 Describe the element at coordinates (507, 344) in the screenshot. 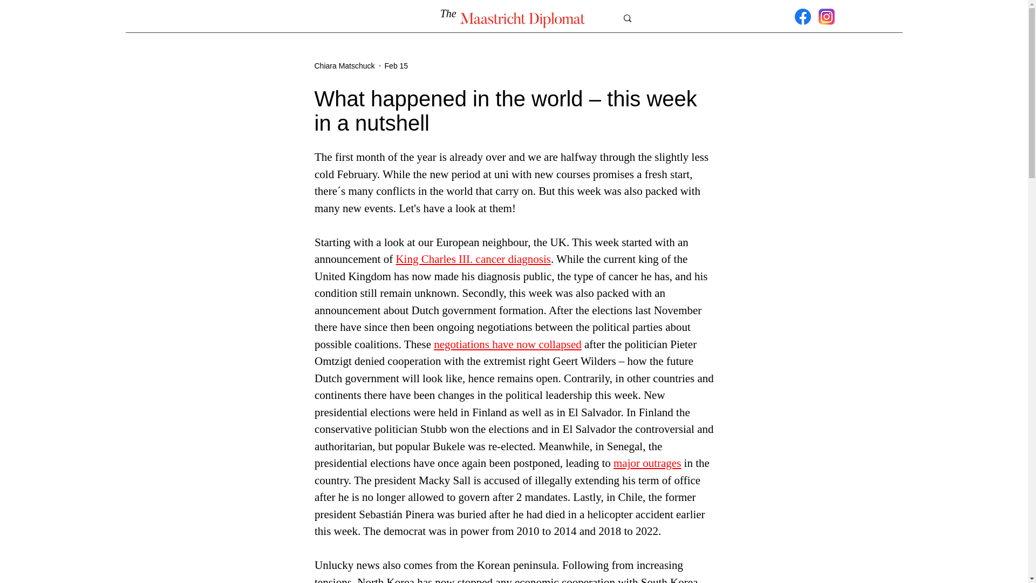

I see `negotiations have now collapsed` at that location.